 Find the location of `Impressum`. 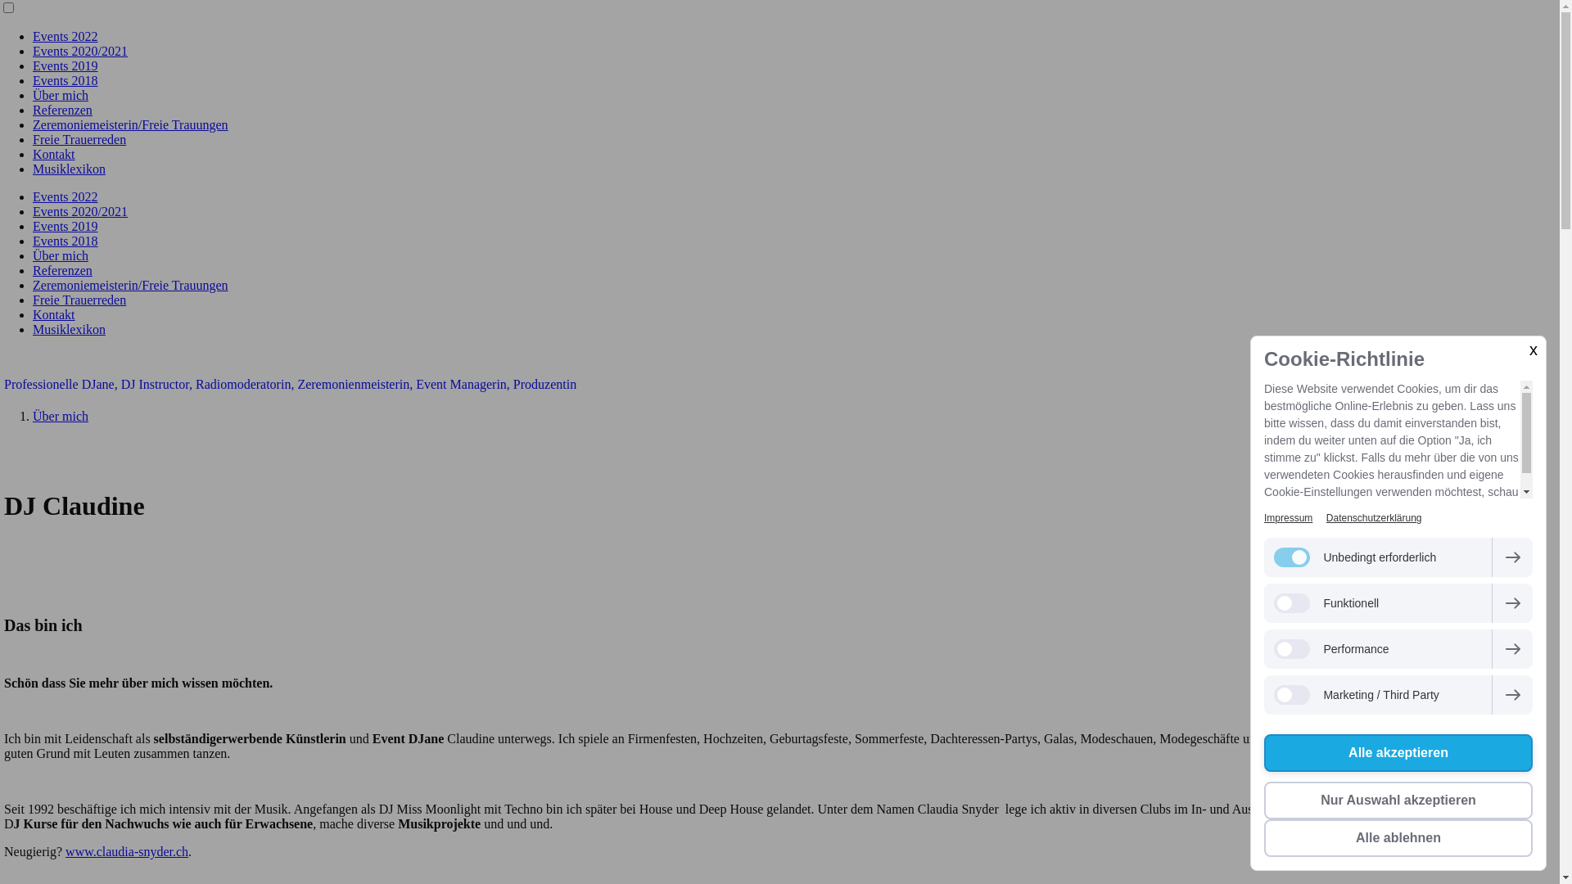

Impressum is located at coordinates (1289, 518).